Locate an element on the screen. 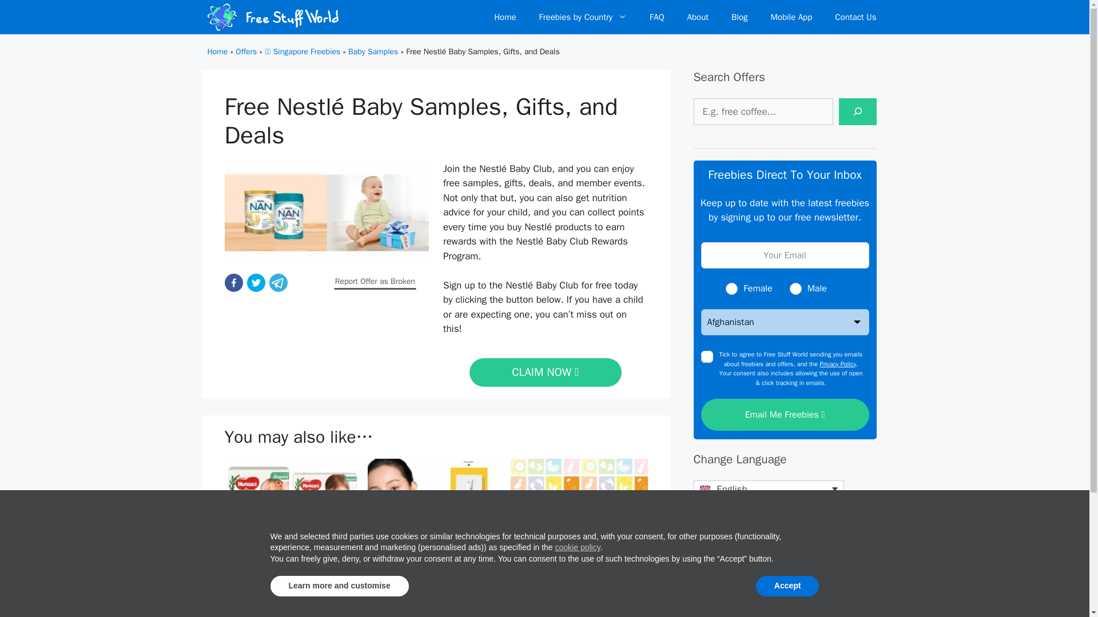 The height and width of the screenshot is (617, 1098). Offers is located at coordinates (246, 51).